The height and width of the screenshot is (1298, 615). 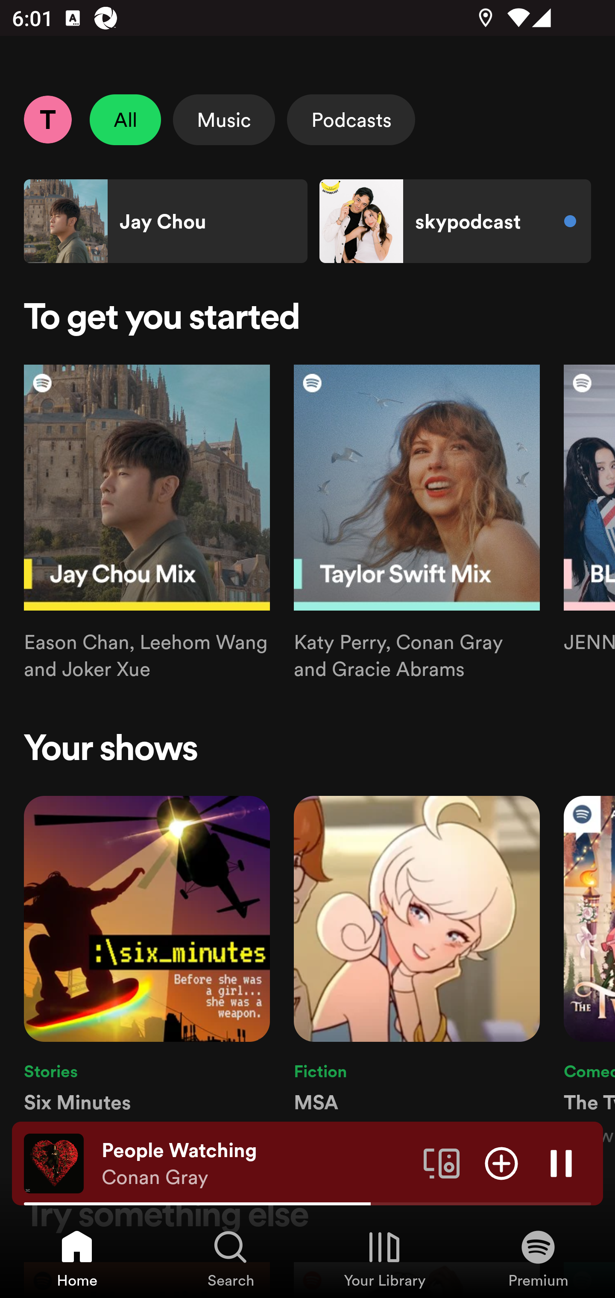 I want to click on Jay Chou Shortcut Jay Chou, so click(x=166, y=221).